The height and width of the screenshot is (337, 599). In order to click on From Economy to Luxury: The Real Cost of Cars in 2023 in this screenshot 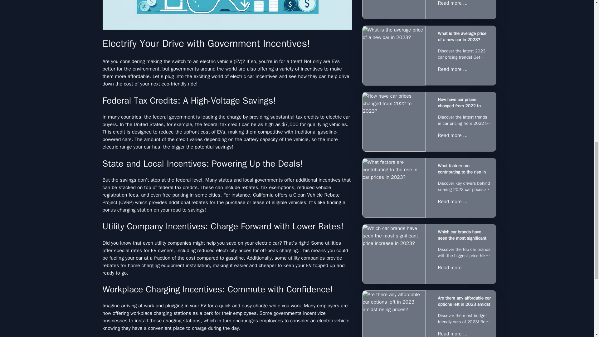, I will do `click(393, 9)`.